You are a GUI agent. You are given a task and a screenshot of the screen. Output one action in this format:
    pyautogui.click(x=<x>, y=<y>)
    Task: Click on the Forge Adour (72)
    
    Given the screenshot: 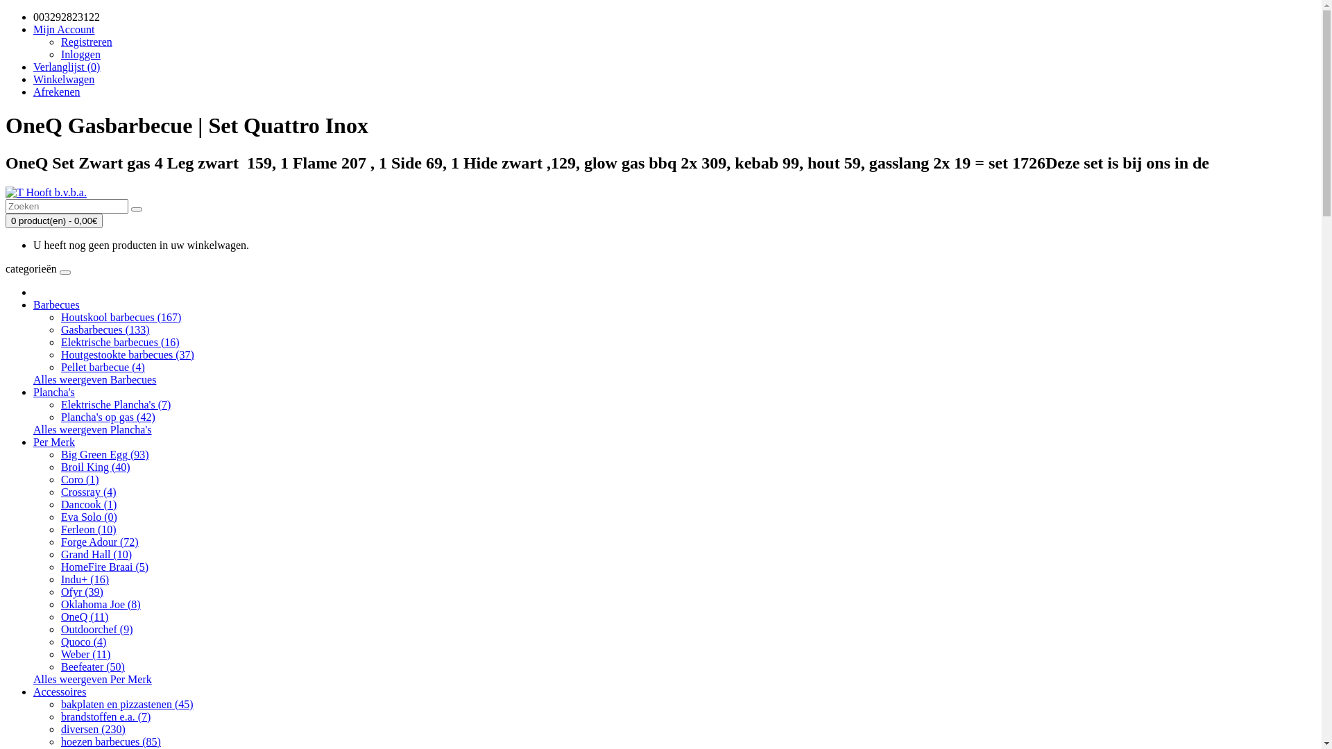 What is the action you would take?
    pyautogui.click(x=100, y=542)
    